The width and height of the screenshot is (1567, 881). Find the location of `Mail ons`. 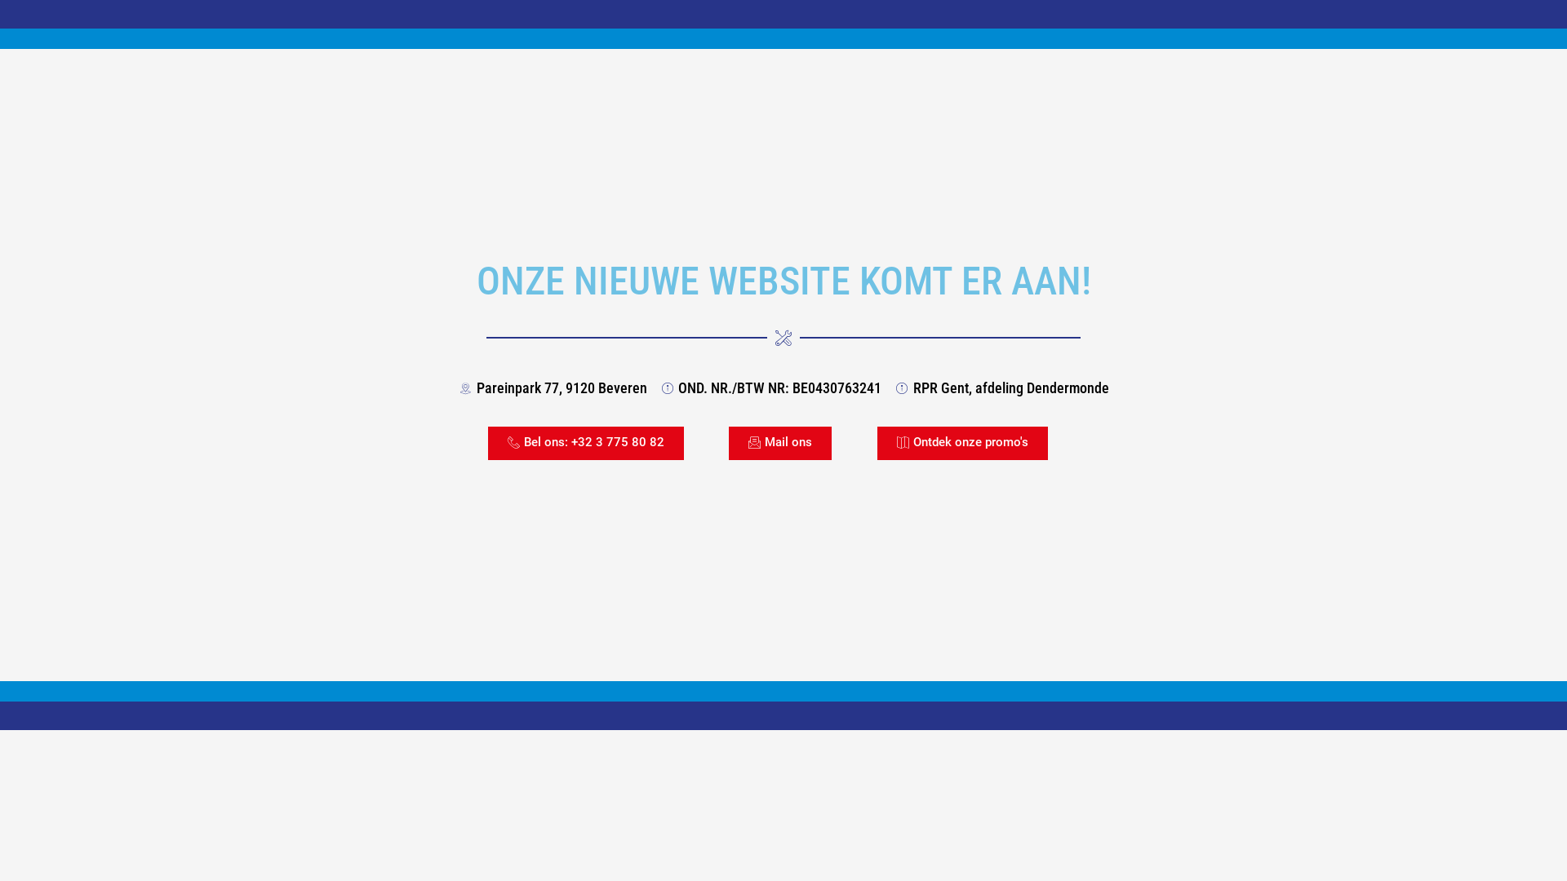

Mail ons is located at coordinates (780, 444).